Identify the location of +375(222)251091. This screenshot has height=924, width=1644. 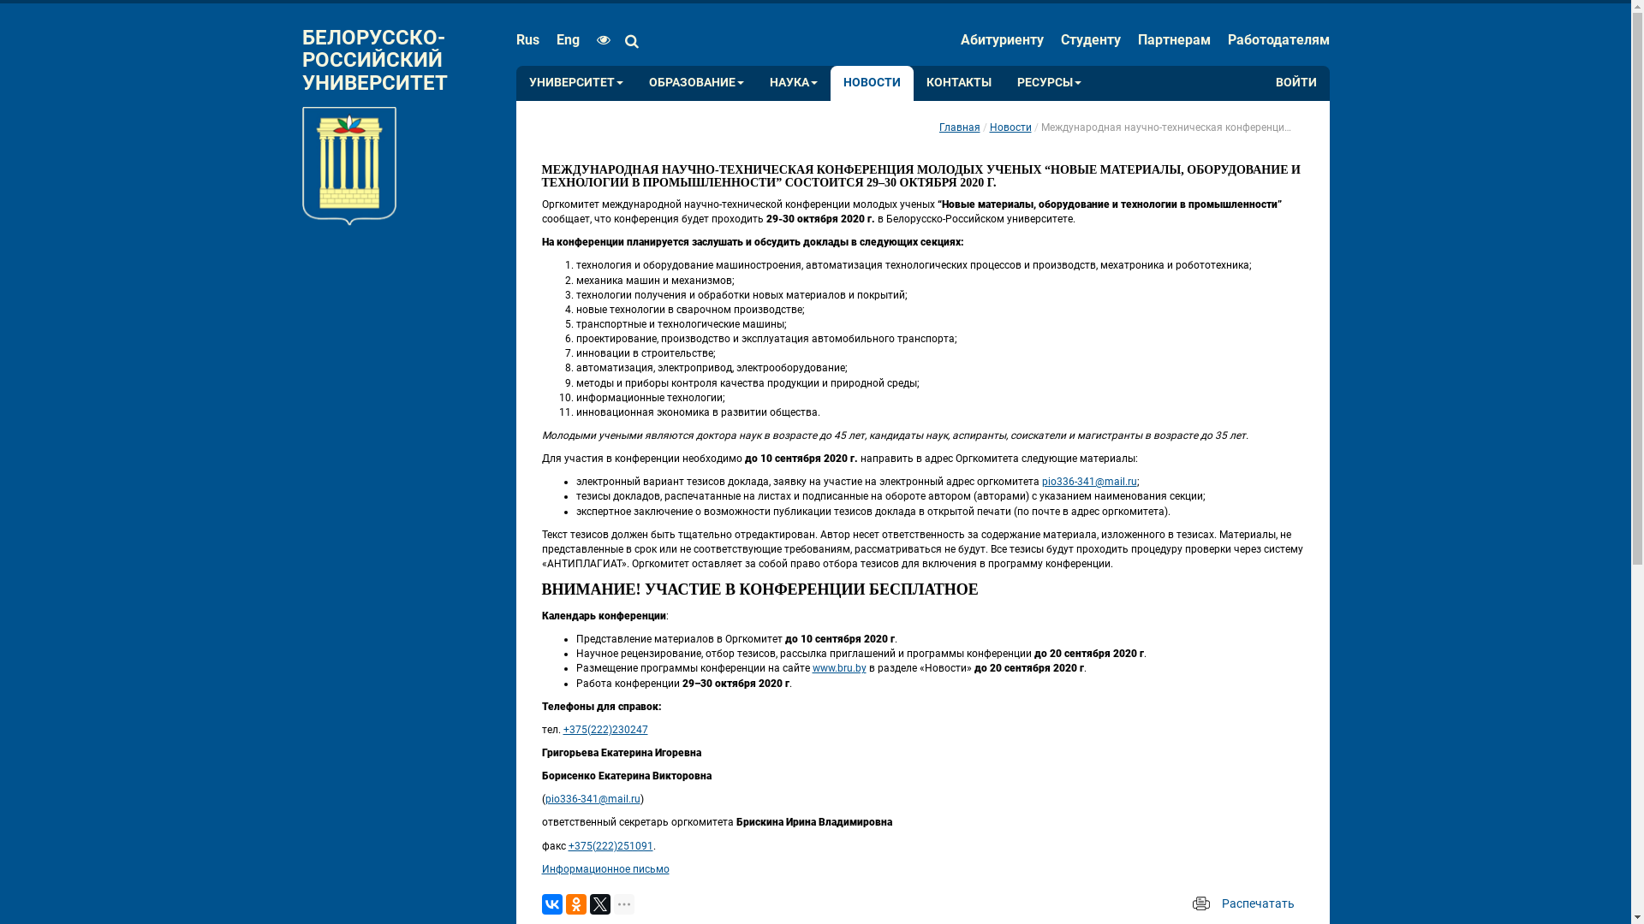
(611, 846).